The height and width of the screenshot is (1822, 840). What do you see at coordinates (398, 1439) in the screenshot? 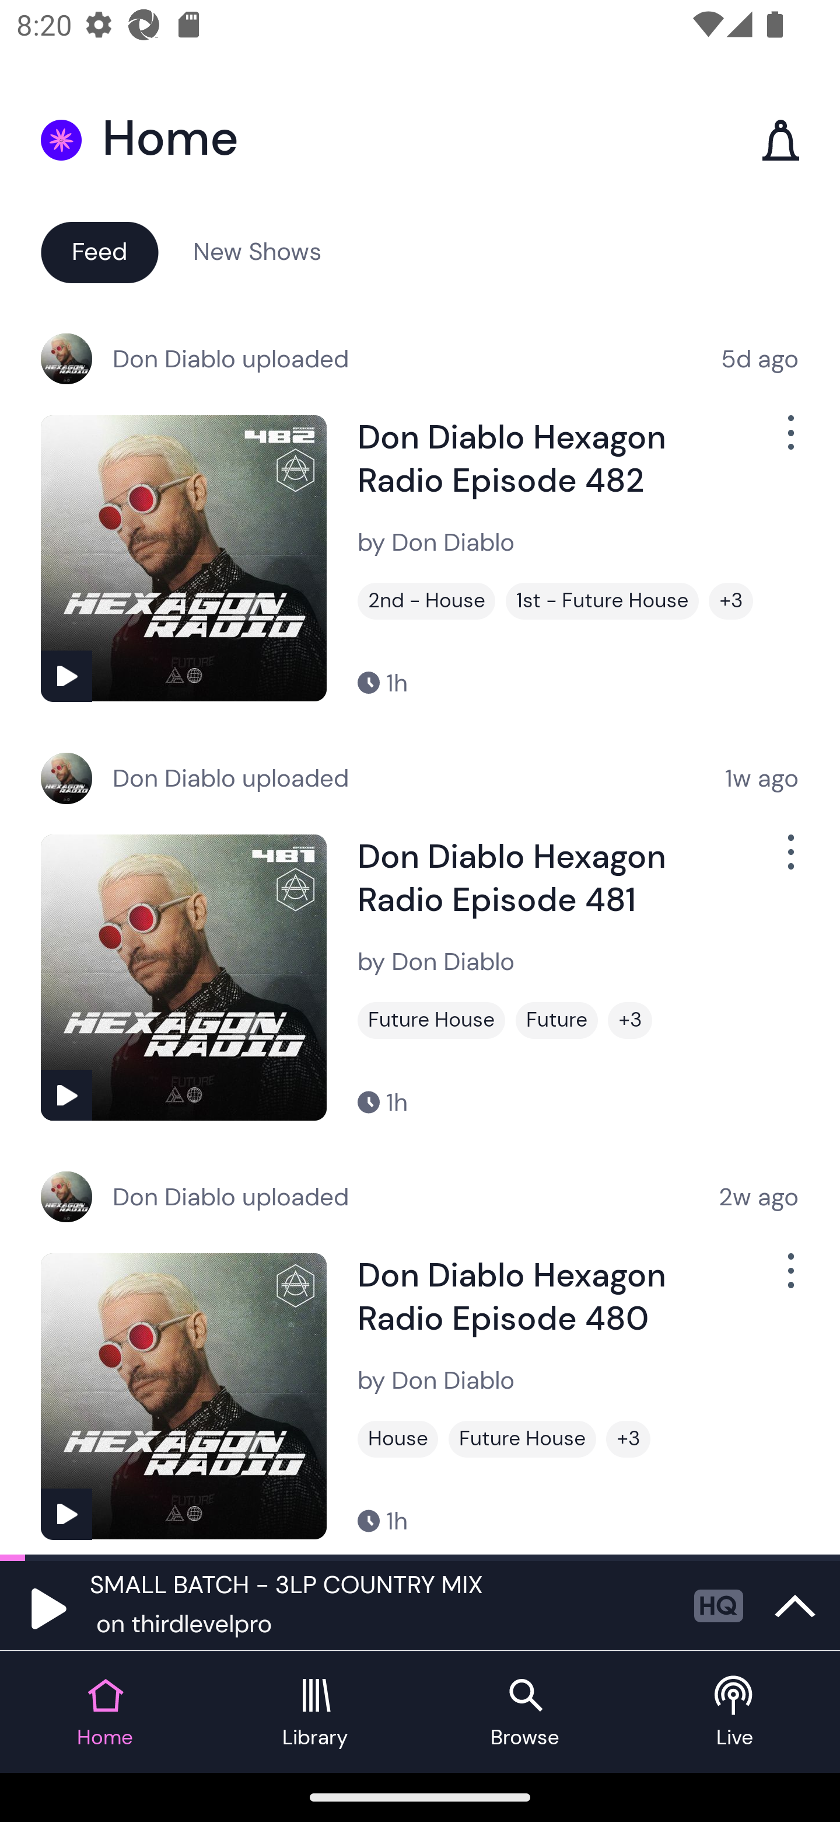
I see `House` at bounding box center [398, 1439].